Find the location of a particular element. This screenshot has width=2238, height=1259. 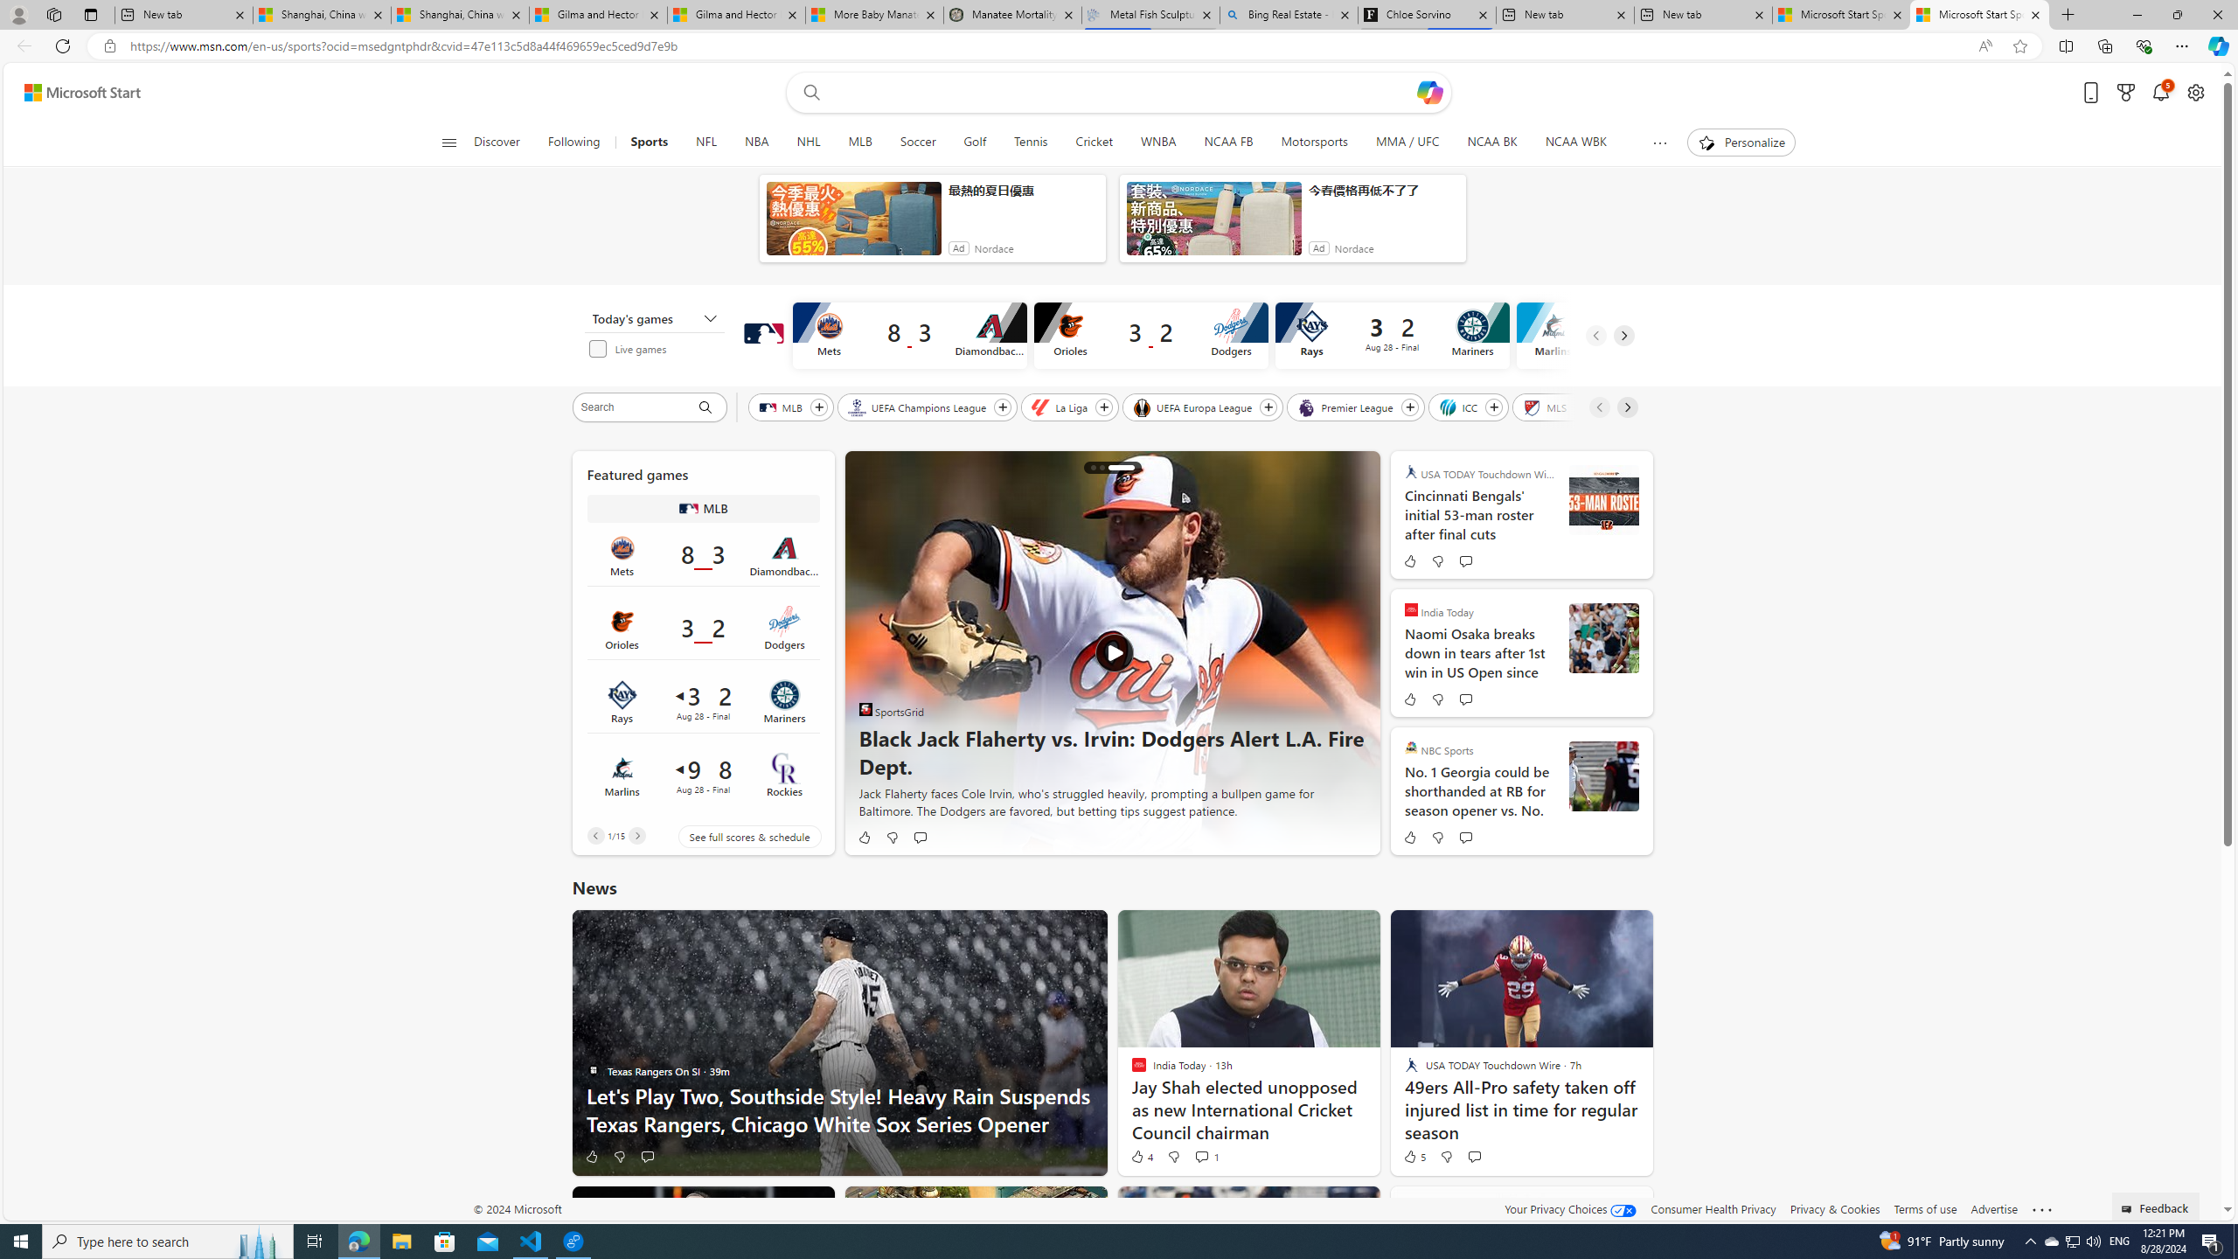

. is located at coordinates (1603, 500).